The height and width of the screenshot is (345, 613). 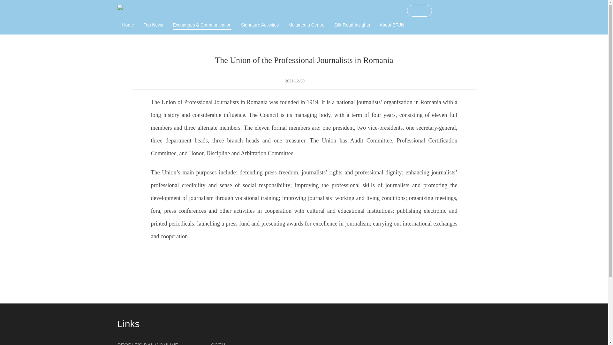 What do you see at coordinates (260, 25) in the screenshot?
I see `Signature Activities` at bounding box center [260, 25].